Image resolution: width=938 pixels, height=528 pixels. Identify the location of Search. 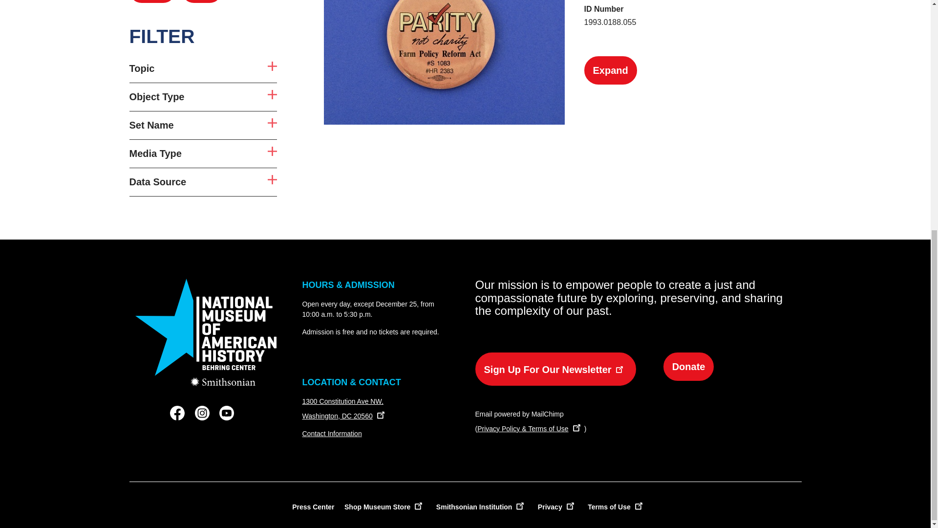
(203, 97).